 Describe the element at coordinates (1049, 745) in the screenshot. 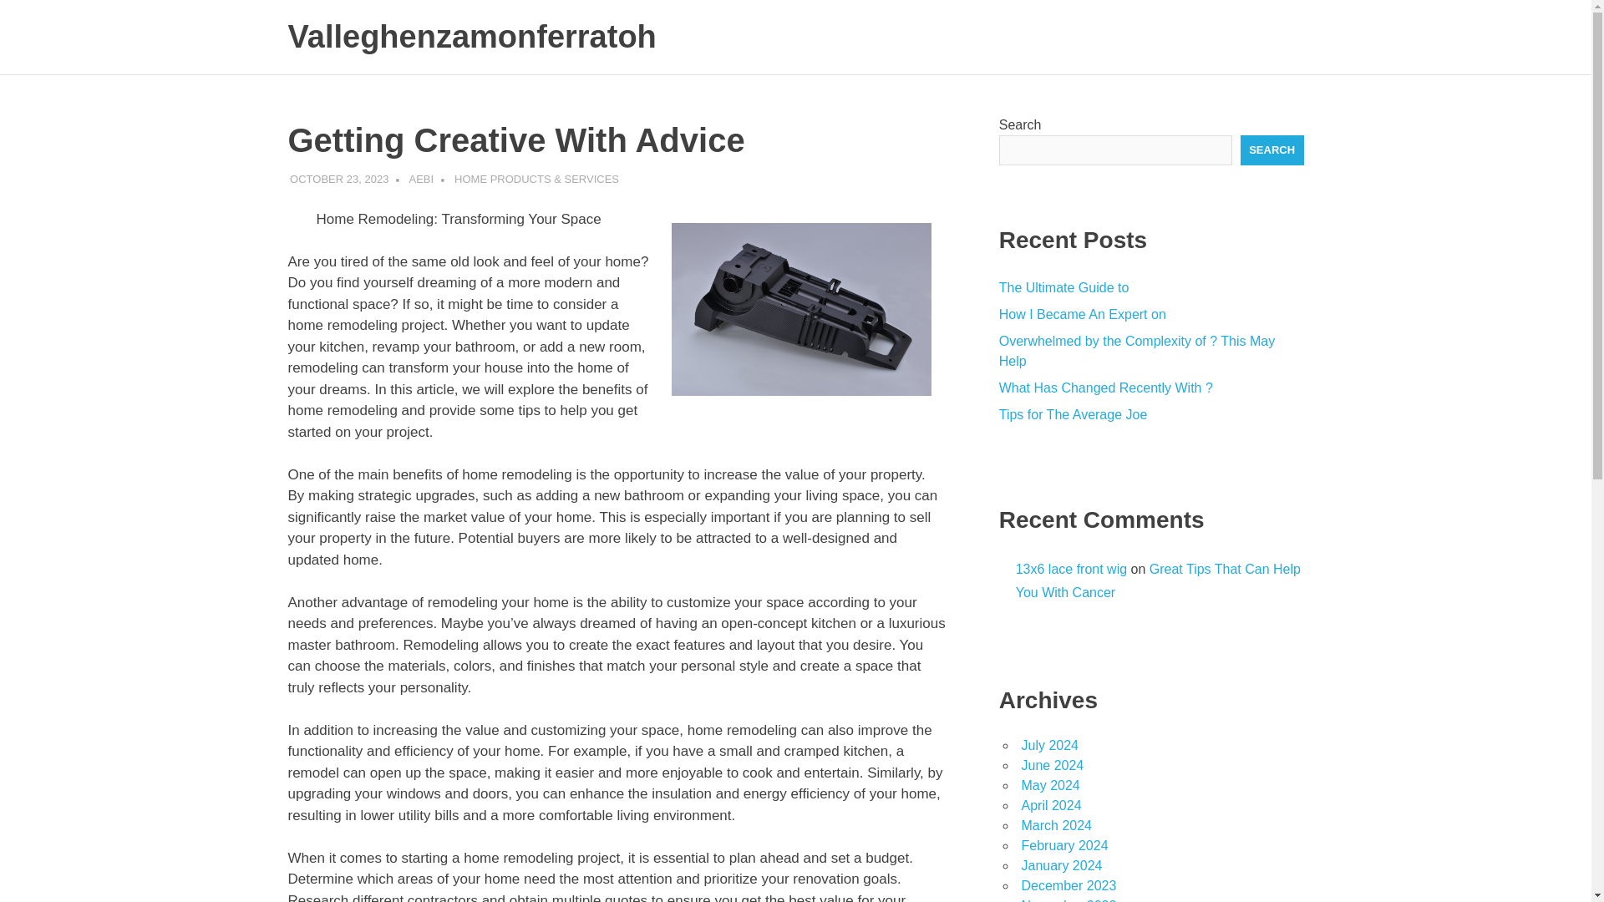

I see `July 2024` at that location.